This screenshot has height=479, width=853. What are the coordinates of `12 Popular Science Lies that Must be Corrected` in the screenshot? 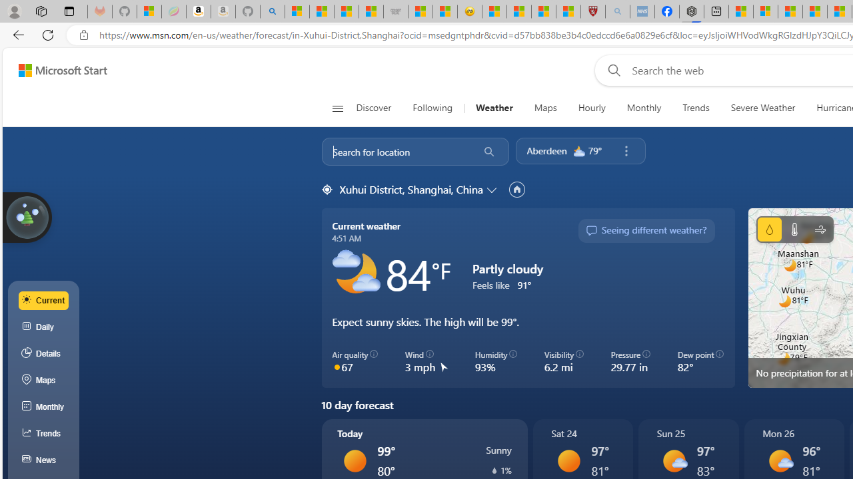 It's located at (568, 12).